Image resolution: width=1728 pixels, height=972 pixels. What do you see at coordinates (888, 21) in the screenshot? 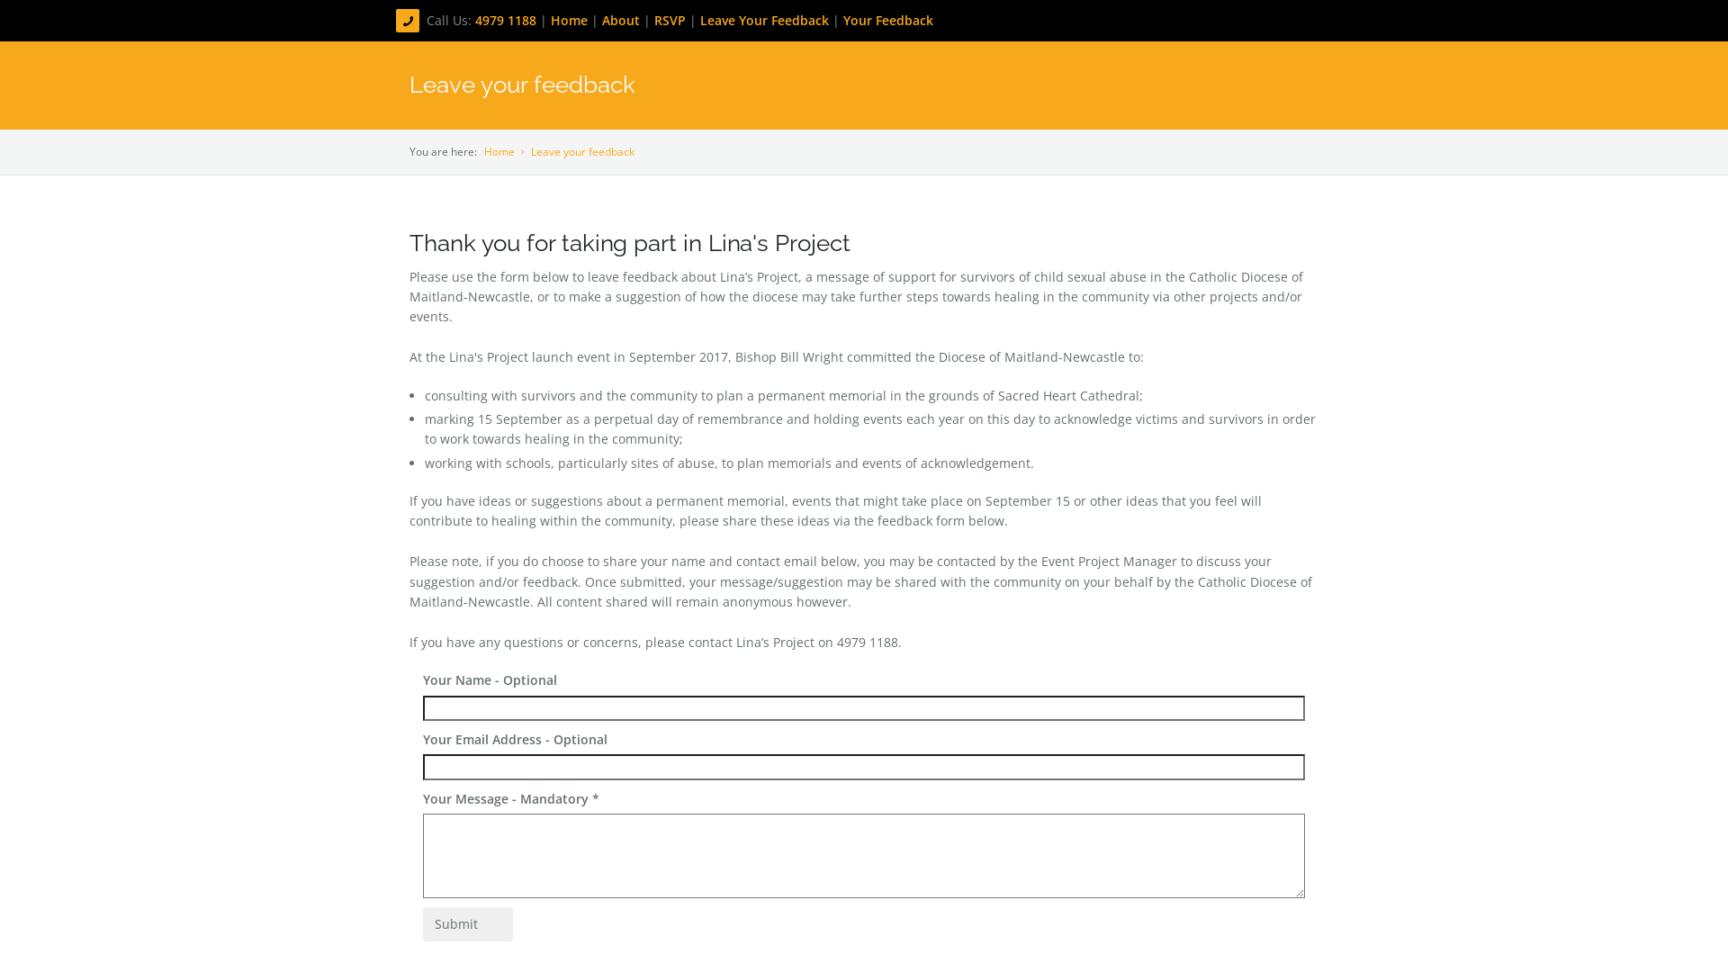
I see `Your Feedback` at bounding box center [888, 21].